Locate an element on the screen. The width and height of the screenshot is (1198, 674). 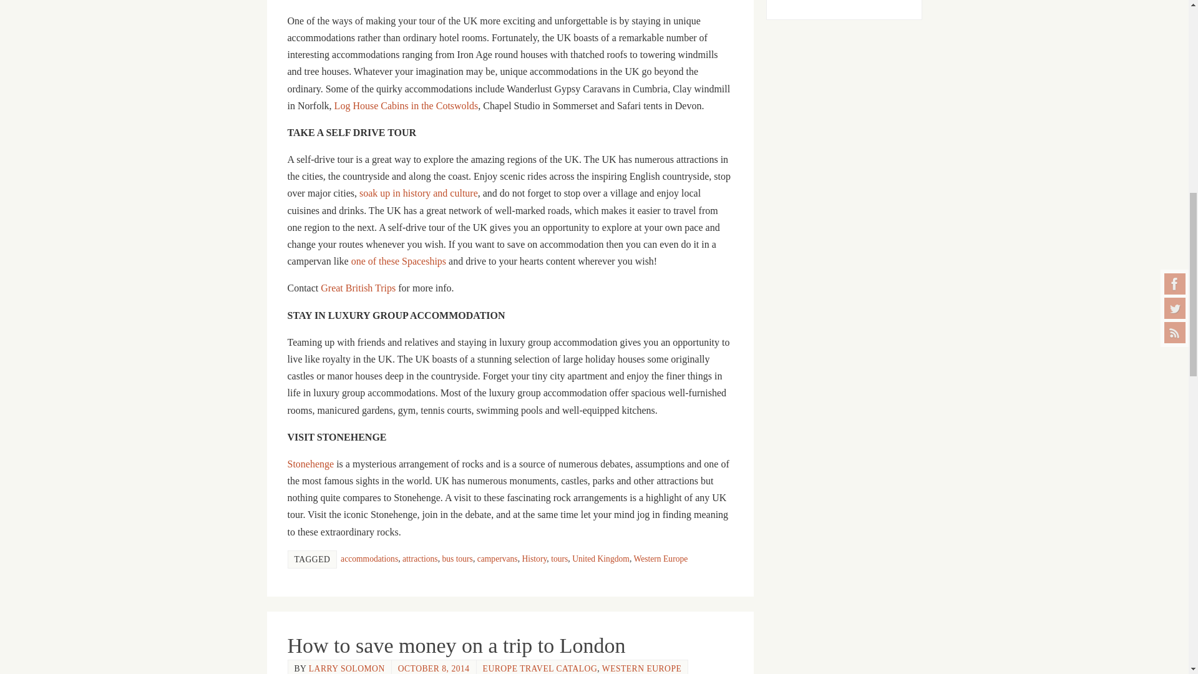
OCTOBER 8, 2014 is located at coordinates (433, 668).